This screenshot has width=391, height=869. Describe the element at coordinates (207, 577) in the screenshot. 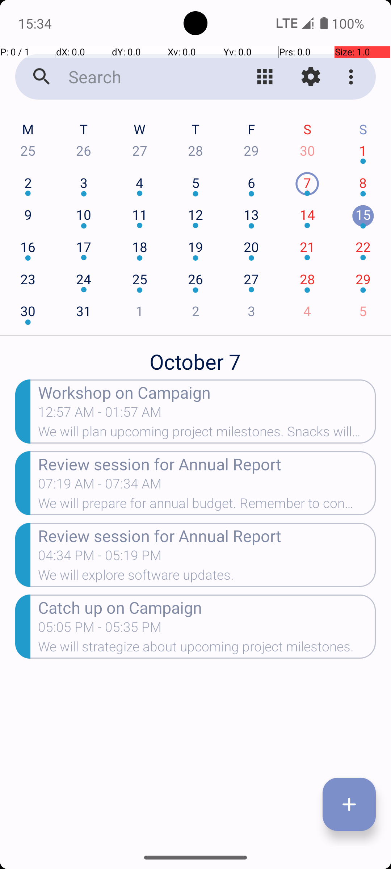

I see `We will explore software updates.` at that location.